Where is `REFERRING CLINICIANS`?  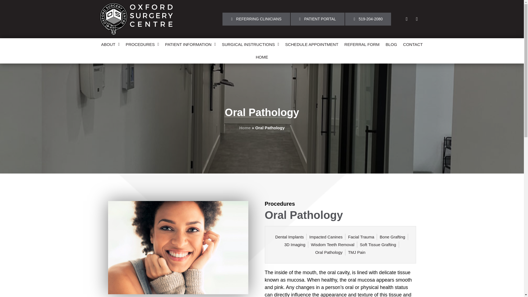
REFERRING CLINICIANS is located at coordinates (256, 19).